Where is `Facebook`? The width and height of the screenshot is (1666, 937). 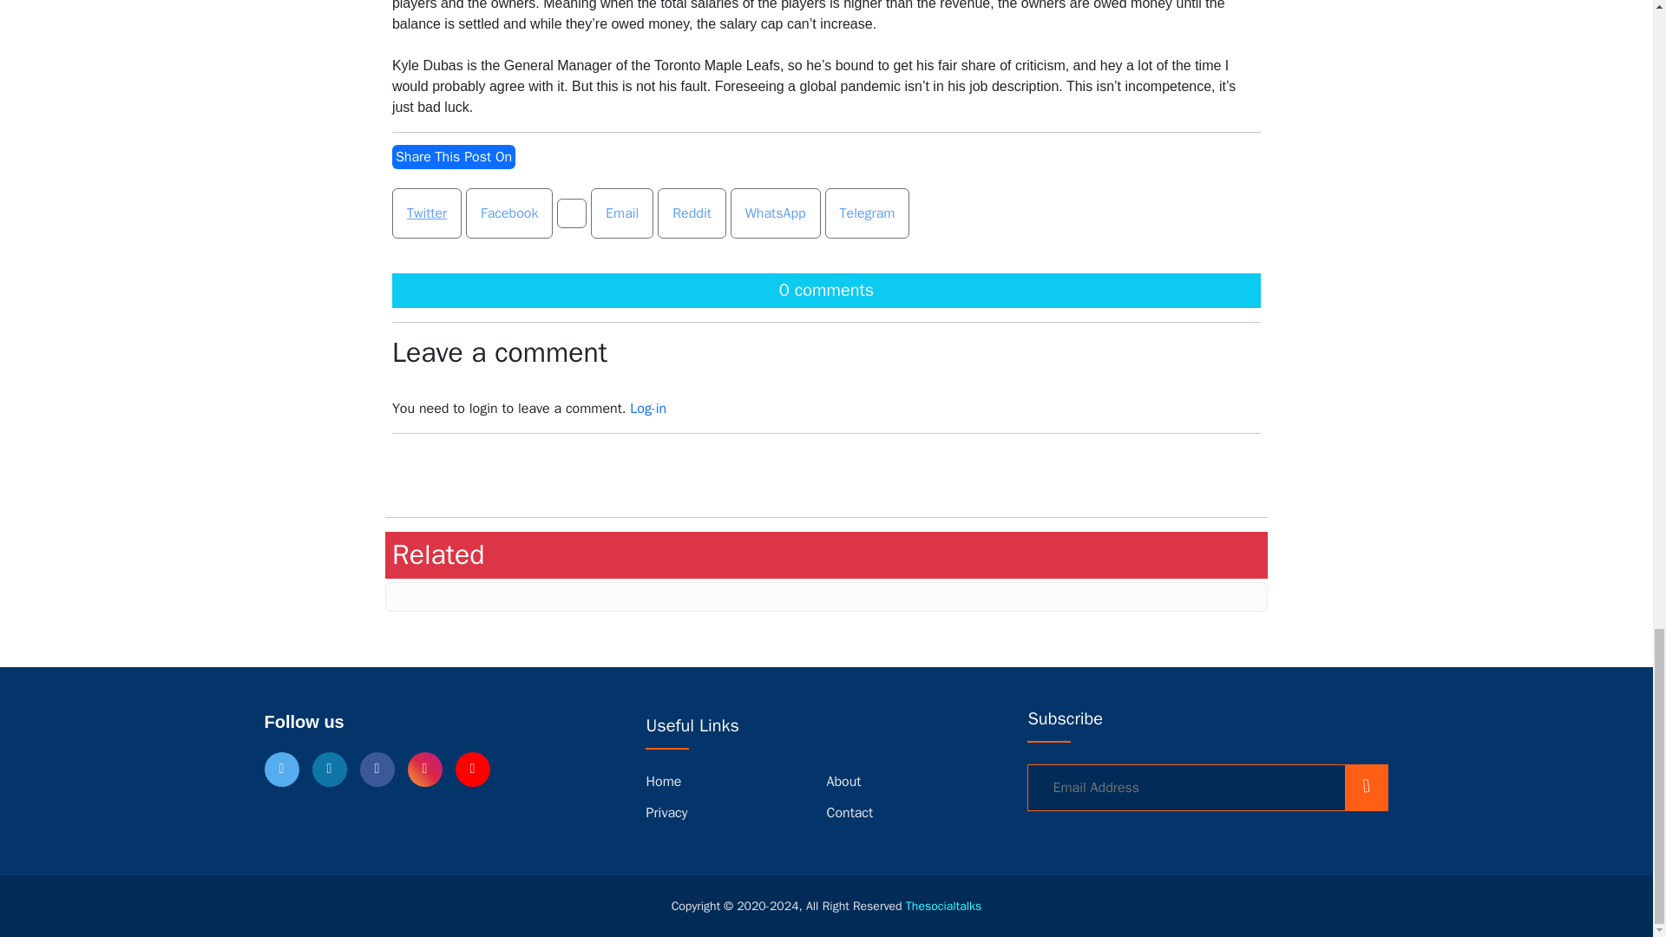 Facebook is located at coordinates (509, 213).